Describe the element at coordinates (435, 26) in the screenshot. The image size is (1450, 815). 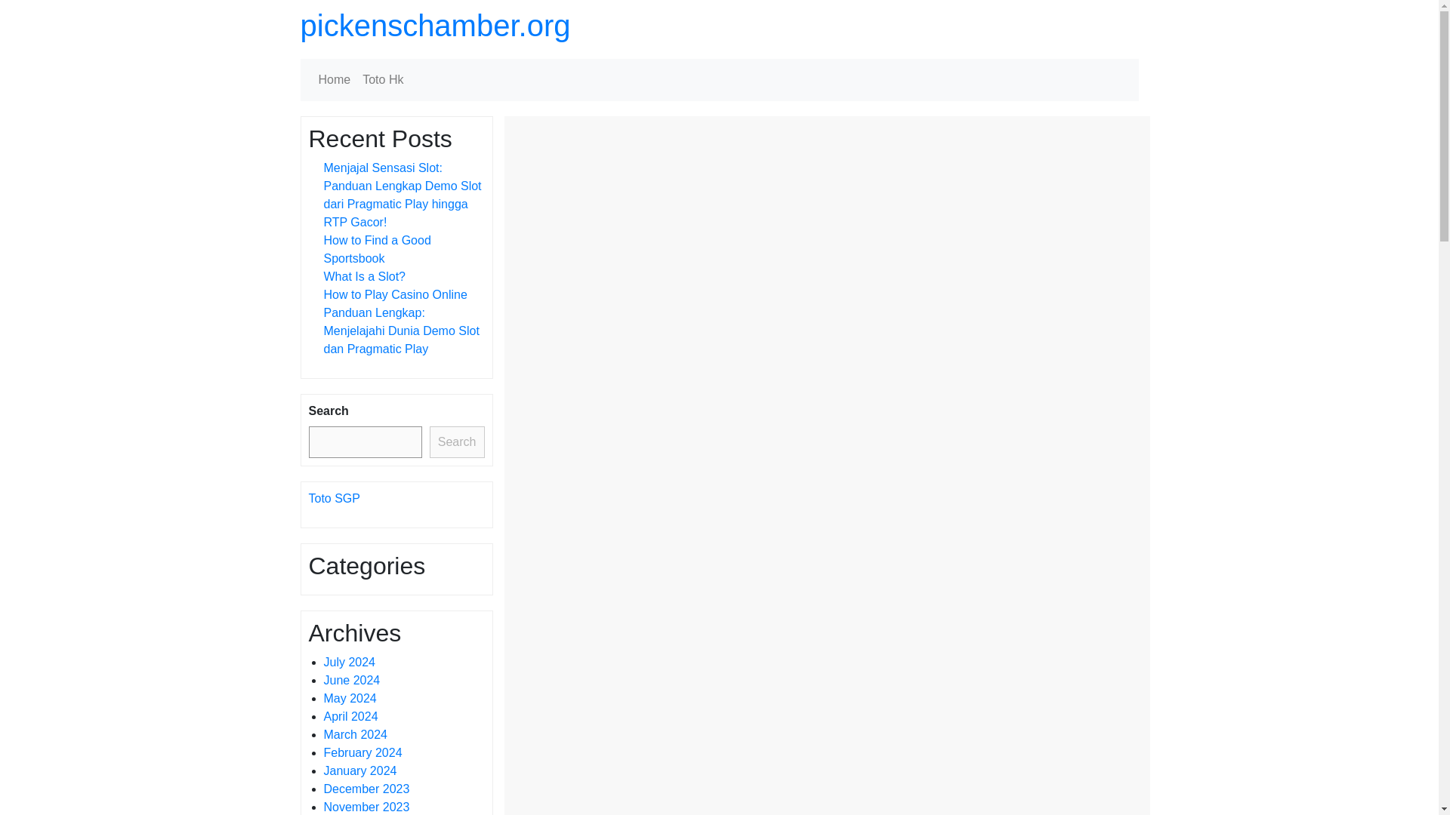
I see `pickenschamber.org` at that location.